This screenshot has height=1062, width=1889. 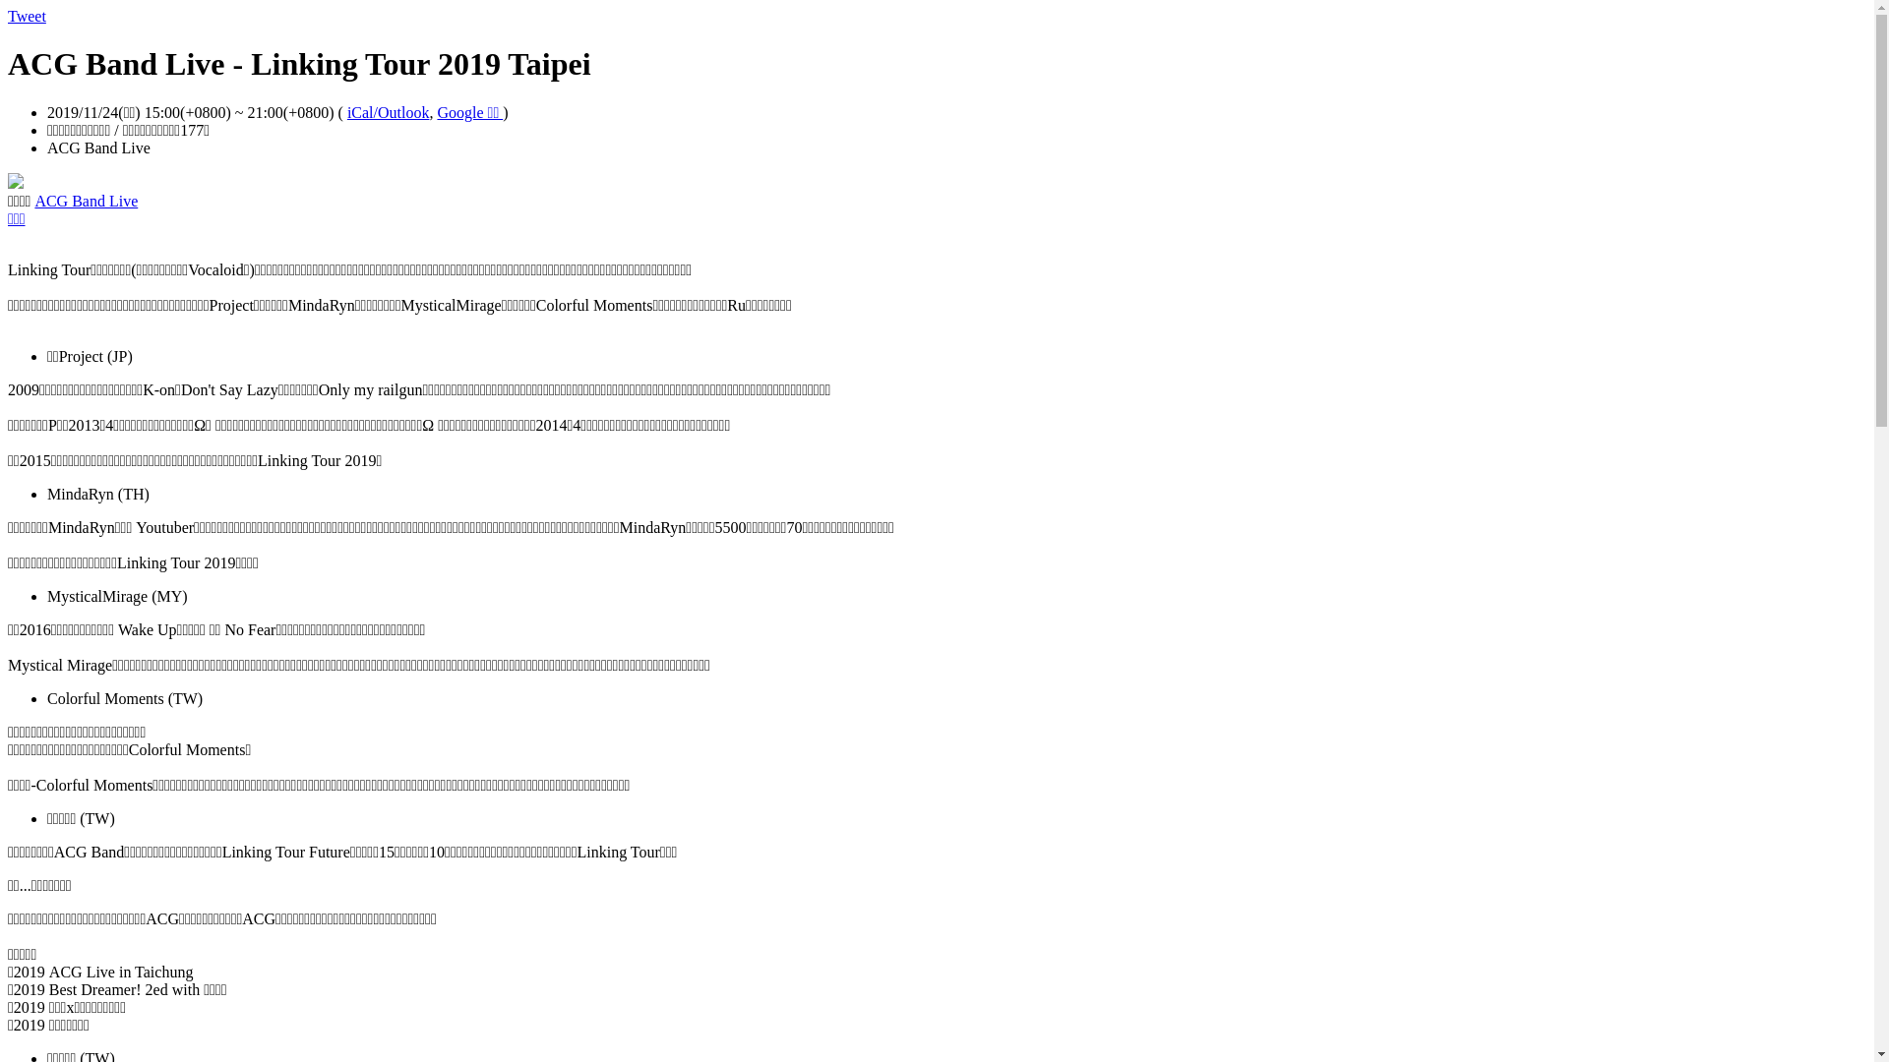 What do you see at coordinates (28, 16) in the screenshot?
I see `Tweet` at bounding box center [28, 16].